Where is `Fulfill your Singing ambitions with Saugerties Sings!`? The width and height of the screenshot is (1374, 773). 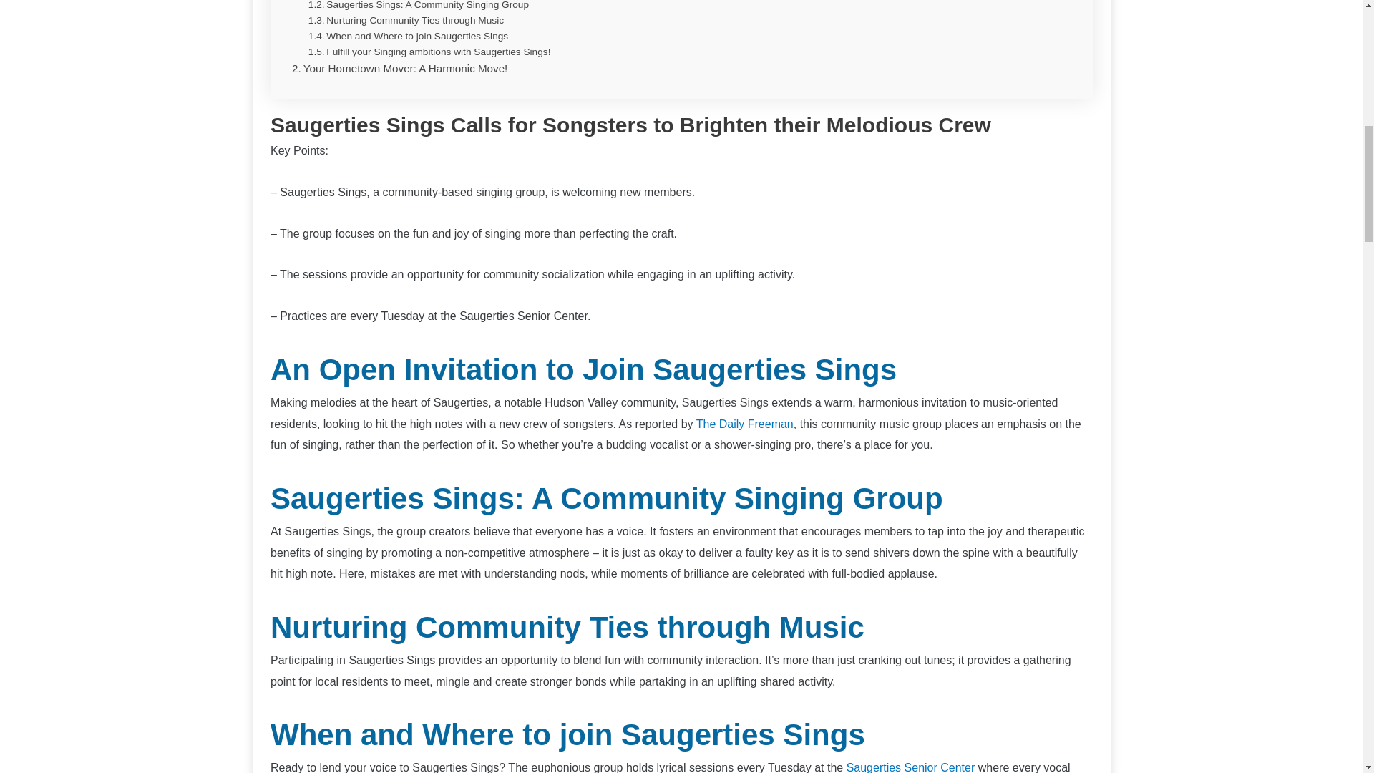 Fulfill your Singing ambitions with Saugerties Sings! is located at coordinates (429, 52).